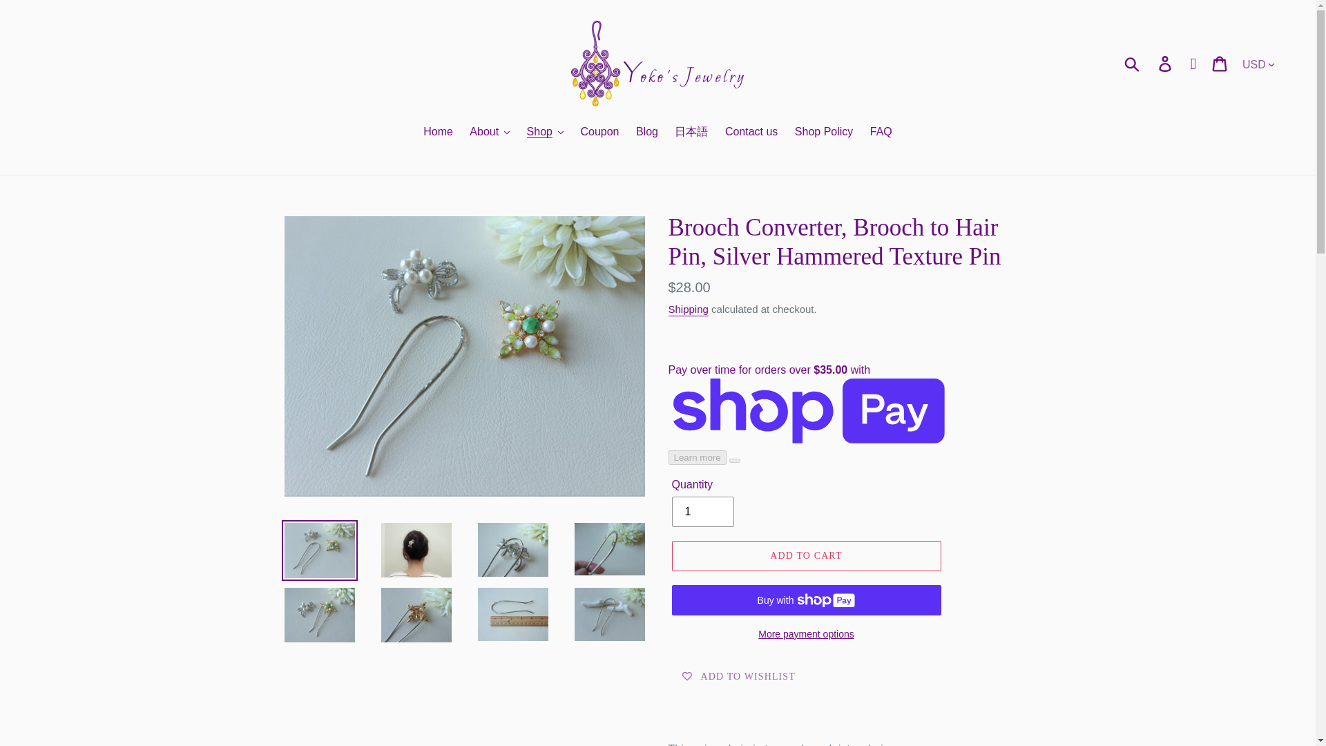 This screenshot has width=1326, height=746. I want to click on 1, so click(702, 511).